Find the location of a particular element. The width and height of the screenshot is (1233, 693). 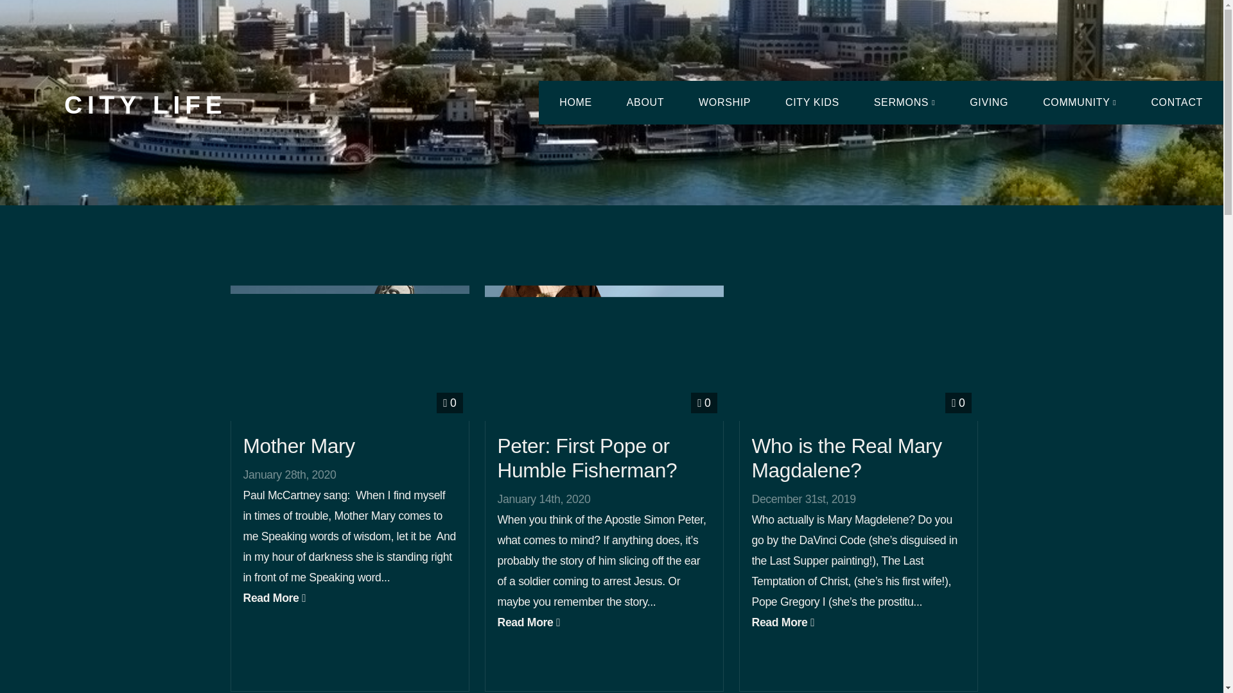

CITY KIDS is located at coordinates (812, 103).